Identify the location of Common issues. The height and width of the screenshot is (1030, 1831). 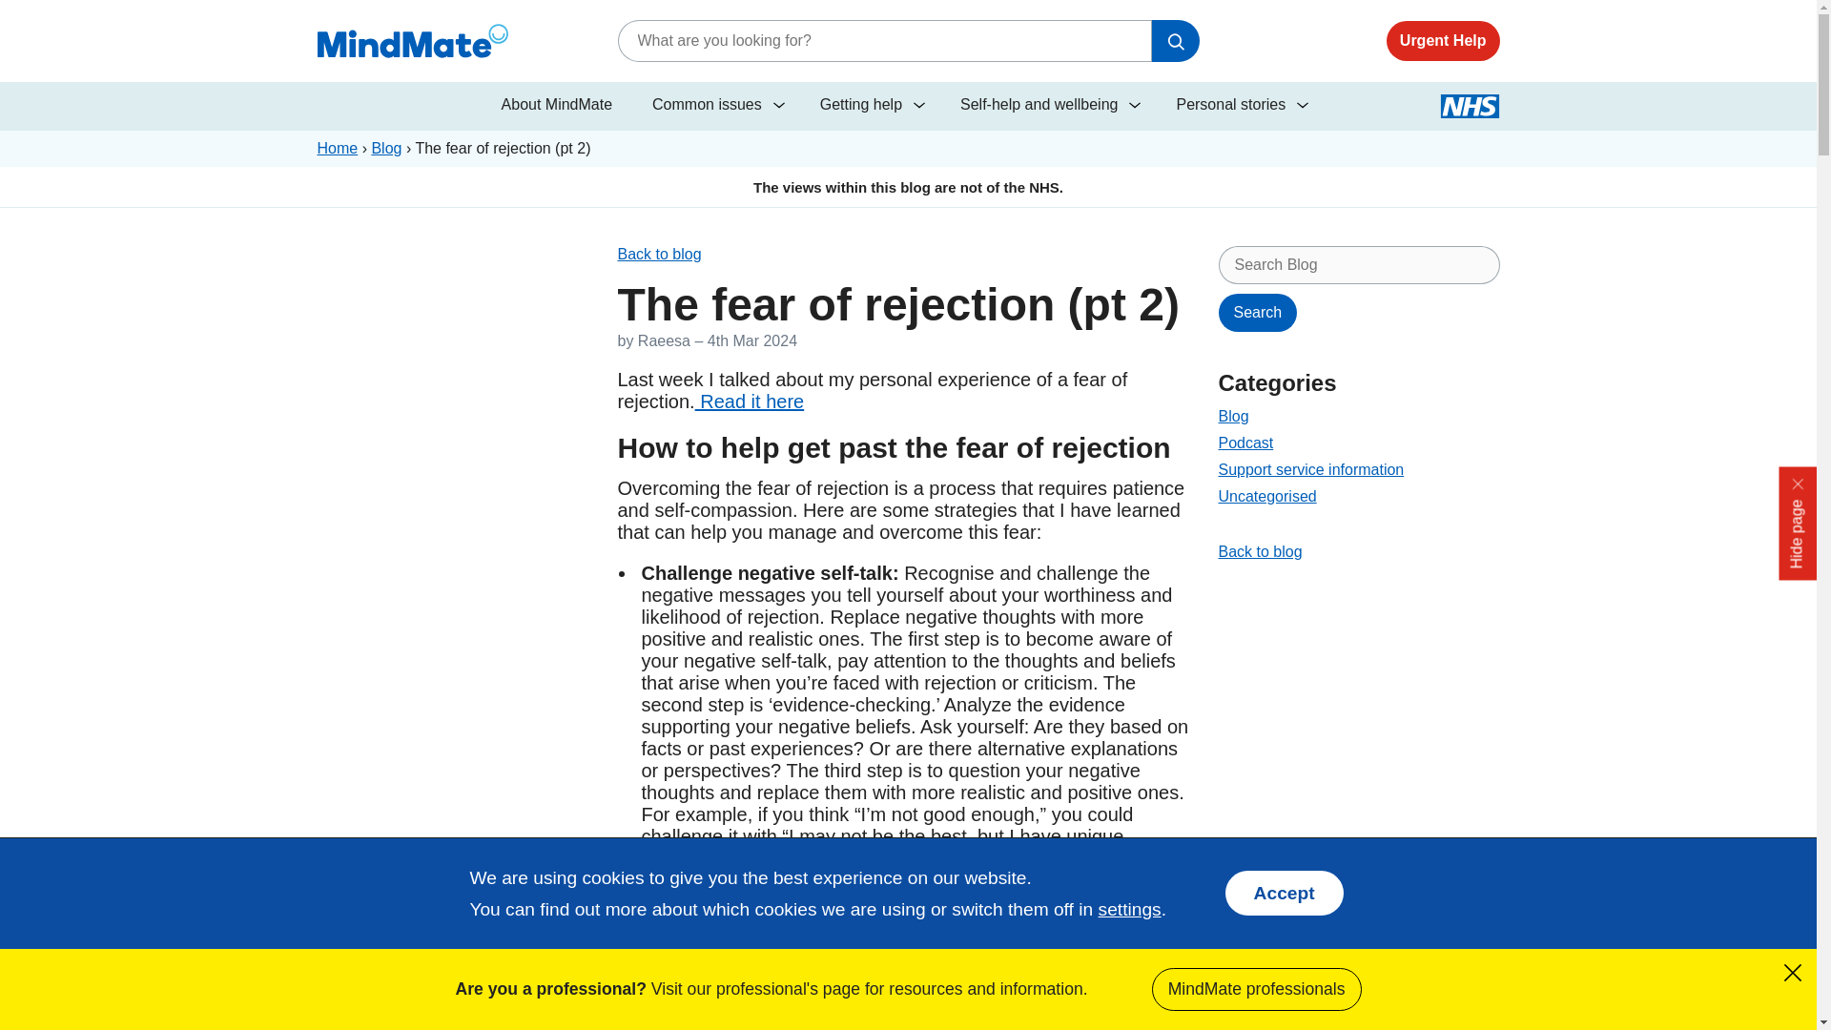
(715, 106).